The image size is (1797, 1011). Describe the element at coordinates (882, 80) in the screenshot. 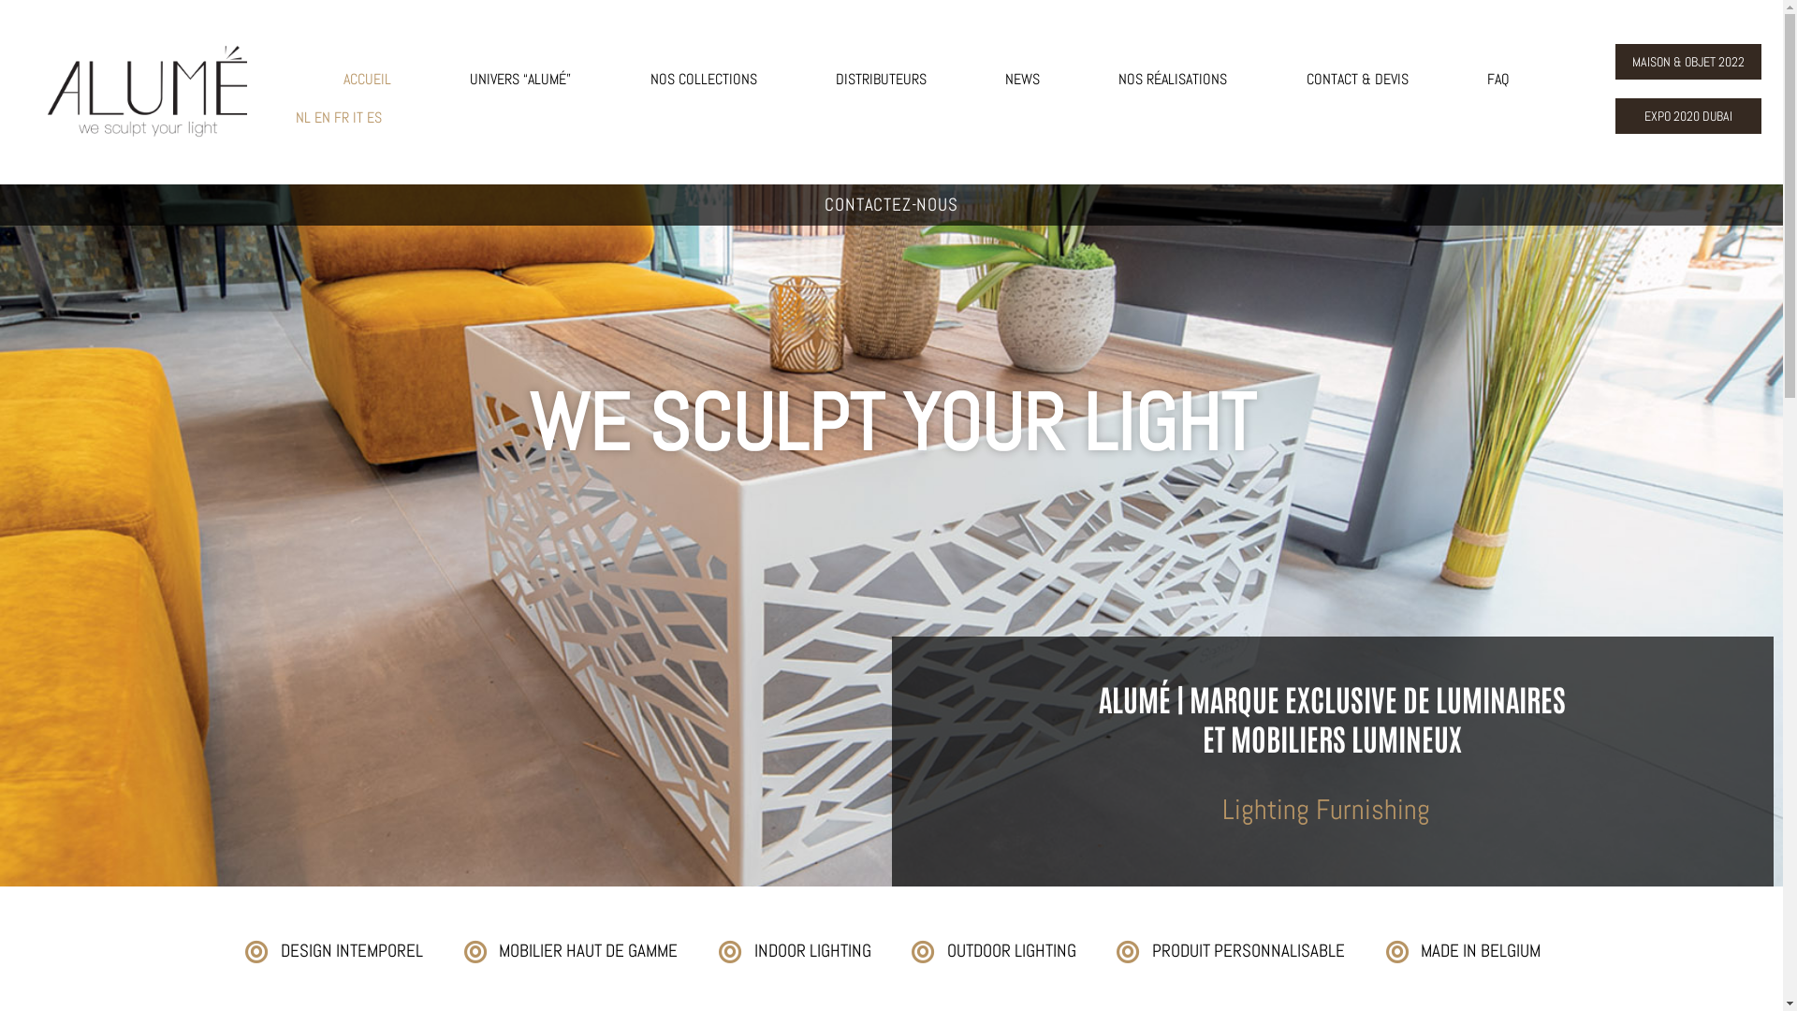

I see `DISTRIBUTEURS` at that location.